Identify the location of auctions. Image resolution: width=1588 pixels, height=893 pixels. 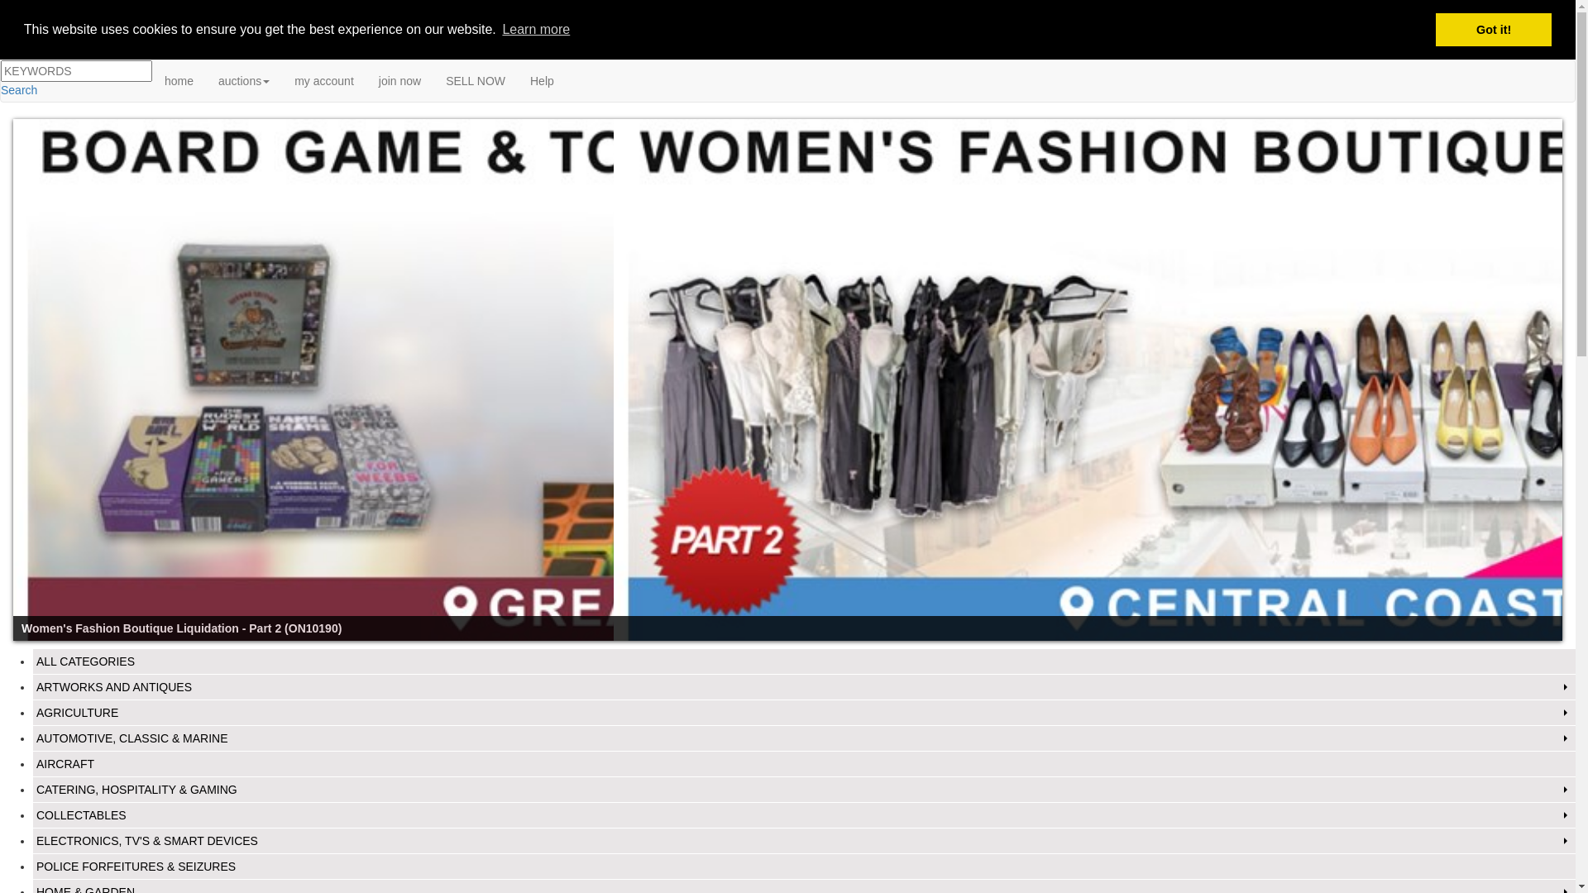
(244, 81).